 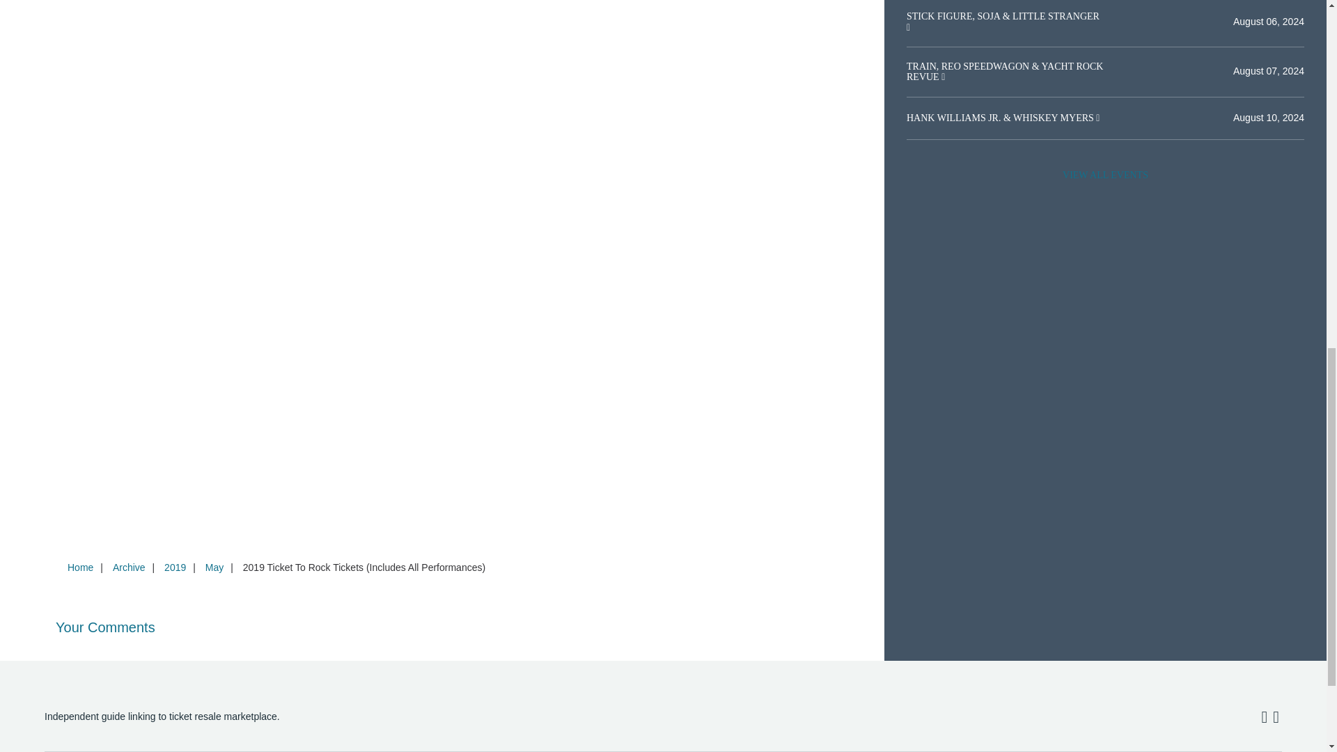 What do you see at coordinates (80, 567) in the screenshot?
I see `Home` at bounding box center [80, 567].